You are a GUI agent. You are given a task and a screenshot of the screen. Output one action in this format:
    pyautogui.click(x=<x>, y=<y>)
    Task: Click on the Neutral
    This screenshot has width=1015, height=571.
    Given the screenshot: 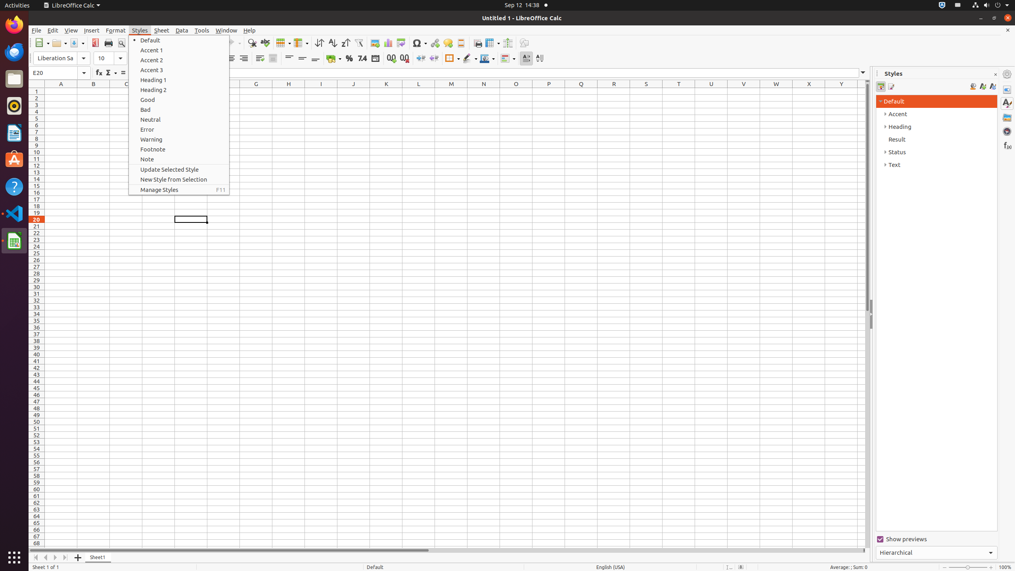 What is the action you would take?
    pyautogui.click(x=179, y=120)
    